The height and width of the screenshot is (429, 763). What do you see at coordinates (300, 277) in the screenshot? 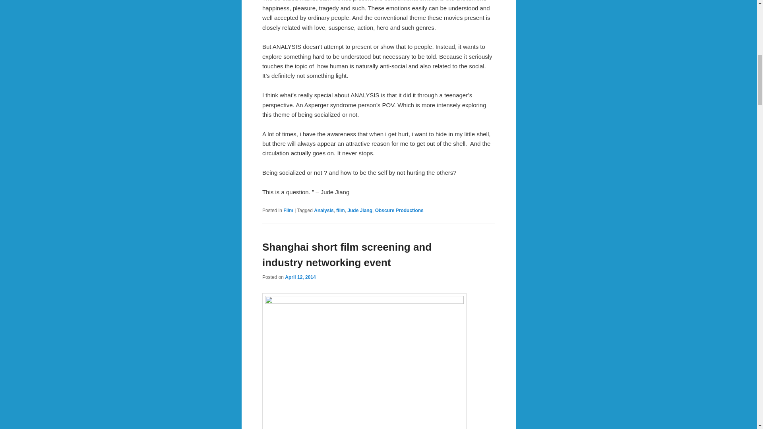
I see `April 12, 2014` at bounding box center [300, 277].